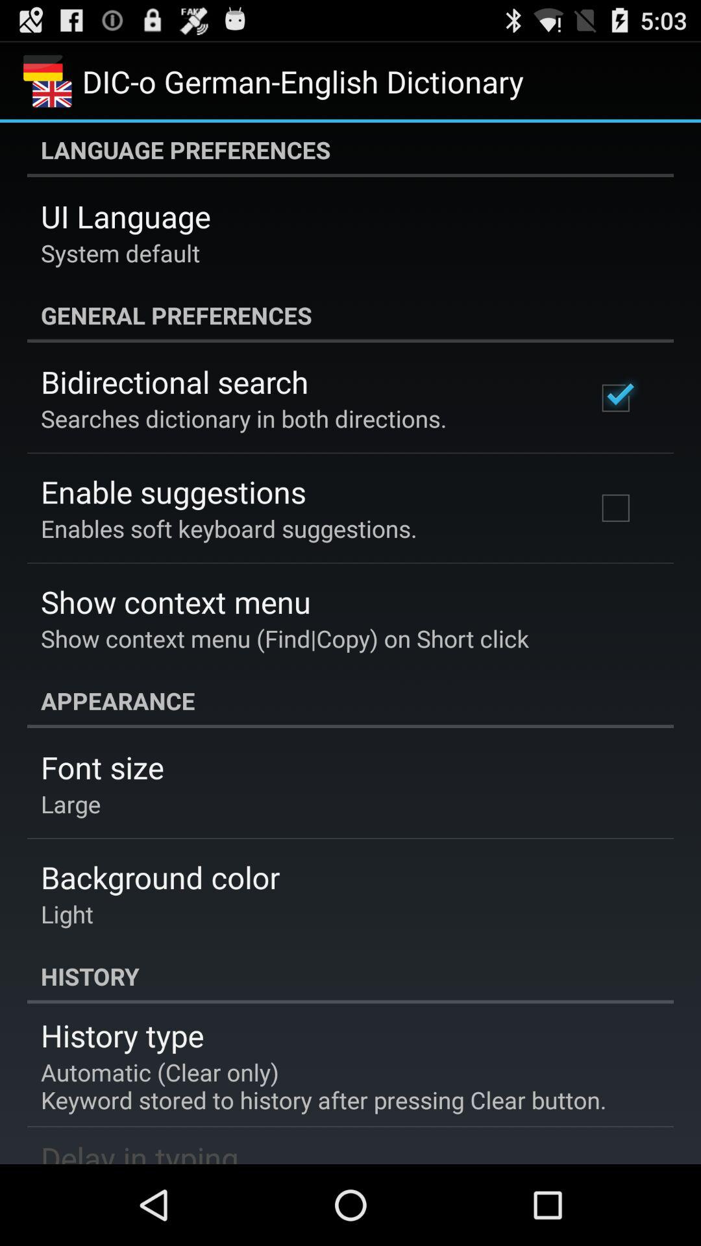 This screenshot has height=1246, width=701. Describe the element at coordinates (350, 701) in the screenshot. I see `select the app above the font size app` at that location.